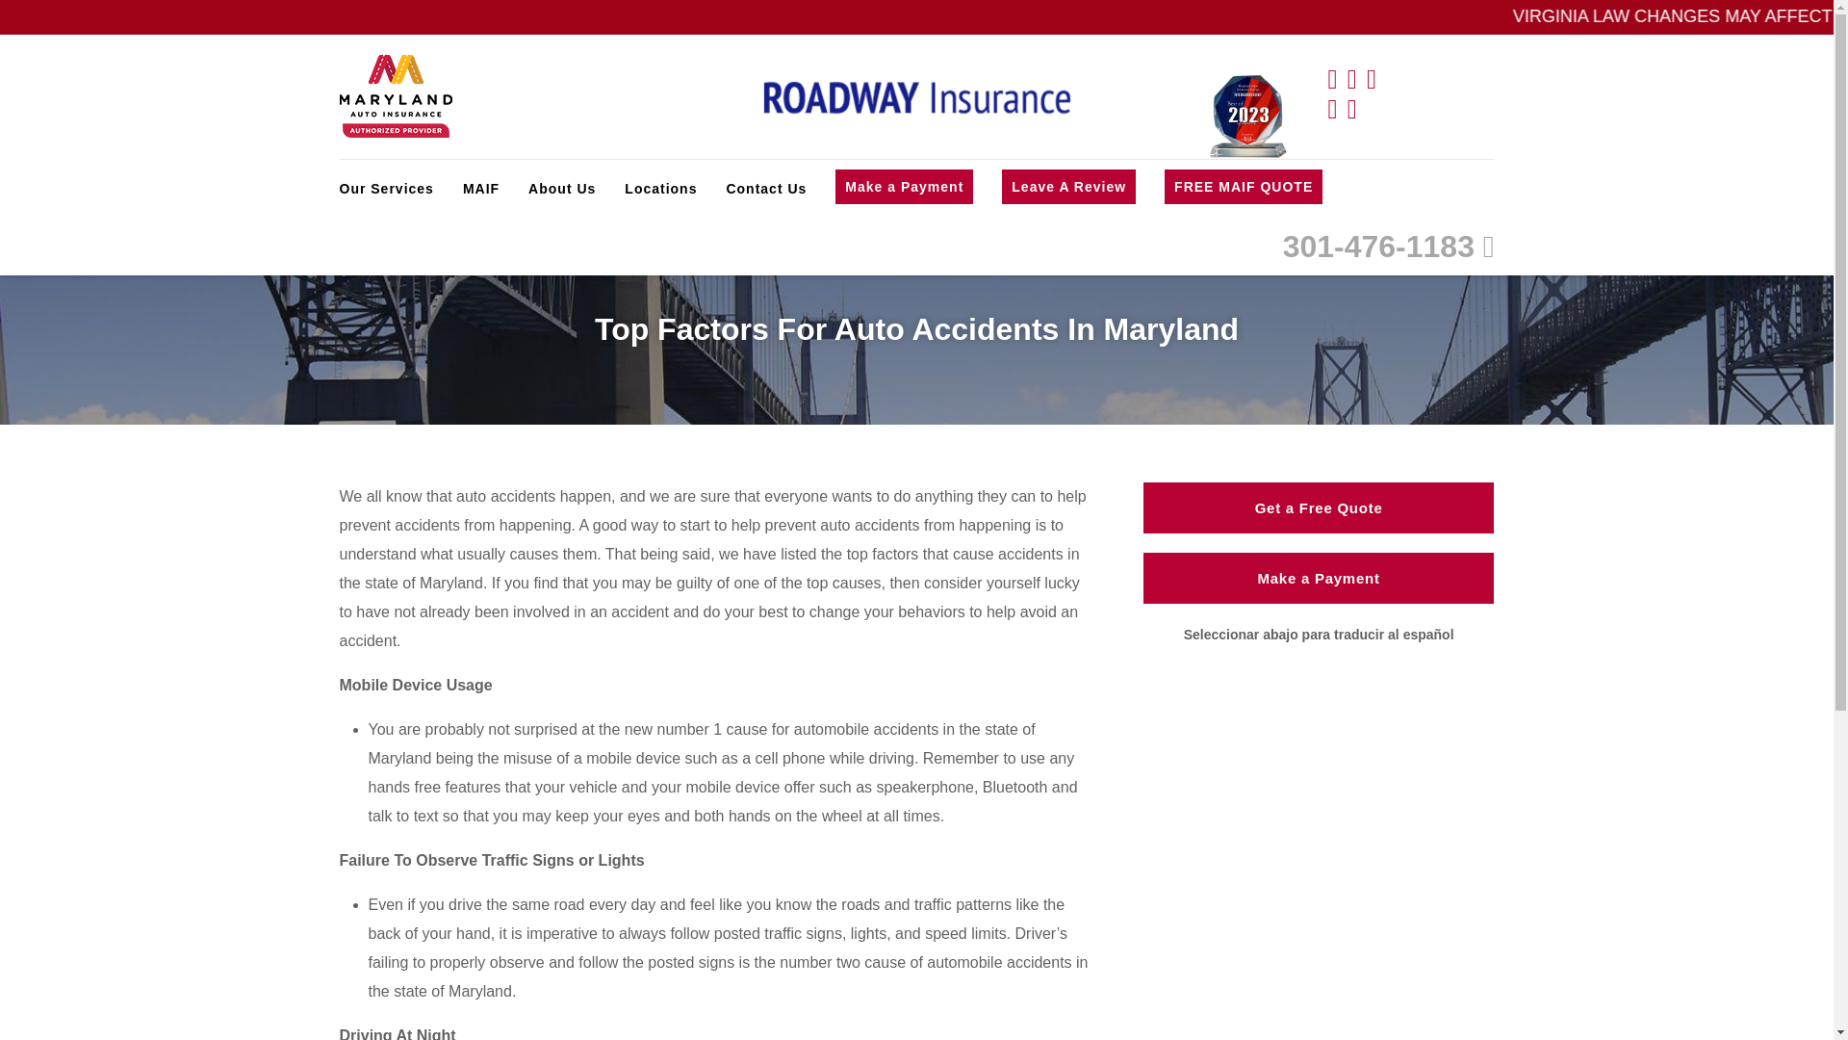 Image resolution: width=1848 pixels, height=1040 pixels. Describe the element at coordinates (904, 187) in the screenshot. I see `Make a Payment` at that location.